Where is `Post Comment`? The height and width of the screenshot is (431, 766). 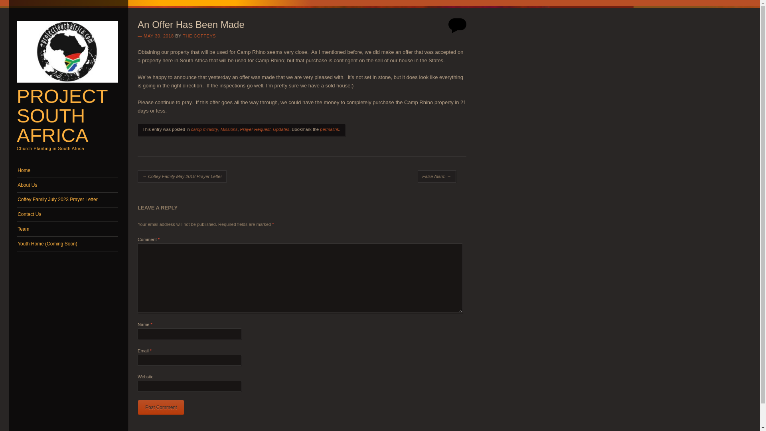 Post Comment is located at coordinates (161, 407).